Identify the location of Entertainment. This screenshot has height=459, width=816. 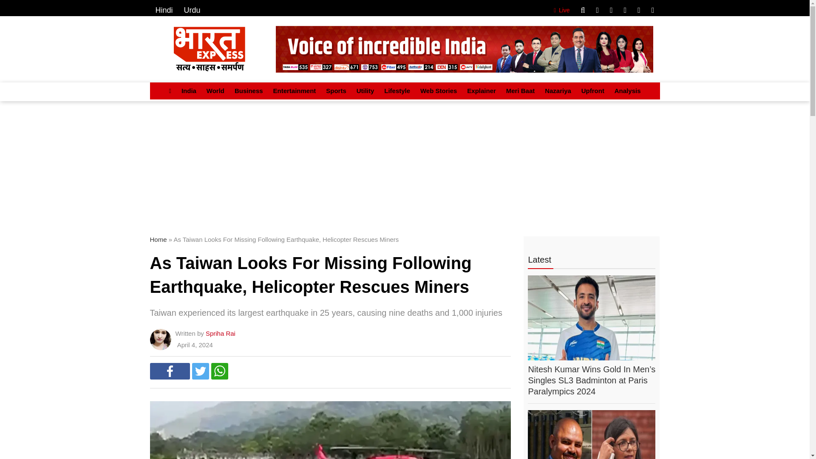
(294, 91).